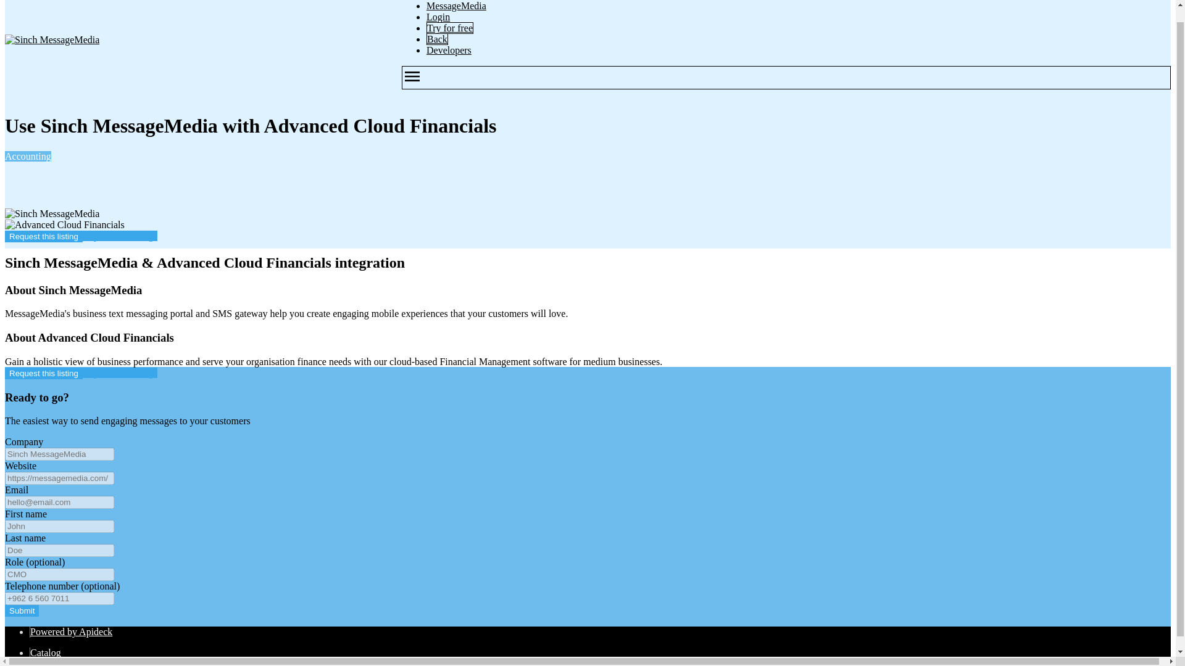 The height and width of the screenshot is (666, 1185). What do you see at coordinates (46, 652) in the screenshot?
I see `Catalog` at bounding box center [46, 652].